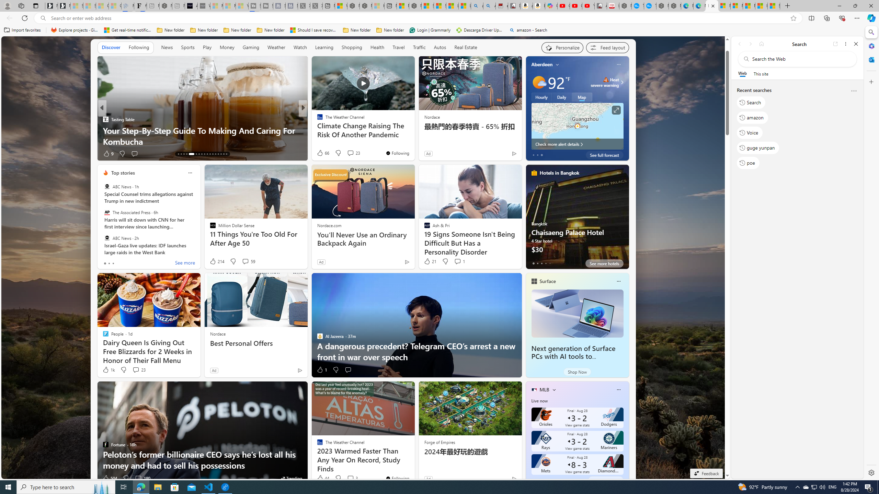  What do you see at coordinates (317, 130) in the screenshot?
I see `Lifehacker` at bounding box center [317, 130].